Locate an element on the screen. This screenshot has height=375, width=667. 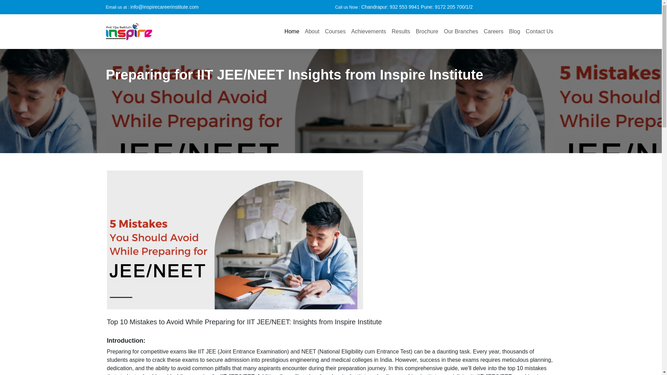
Brochure is located at coordinates (427, 32).